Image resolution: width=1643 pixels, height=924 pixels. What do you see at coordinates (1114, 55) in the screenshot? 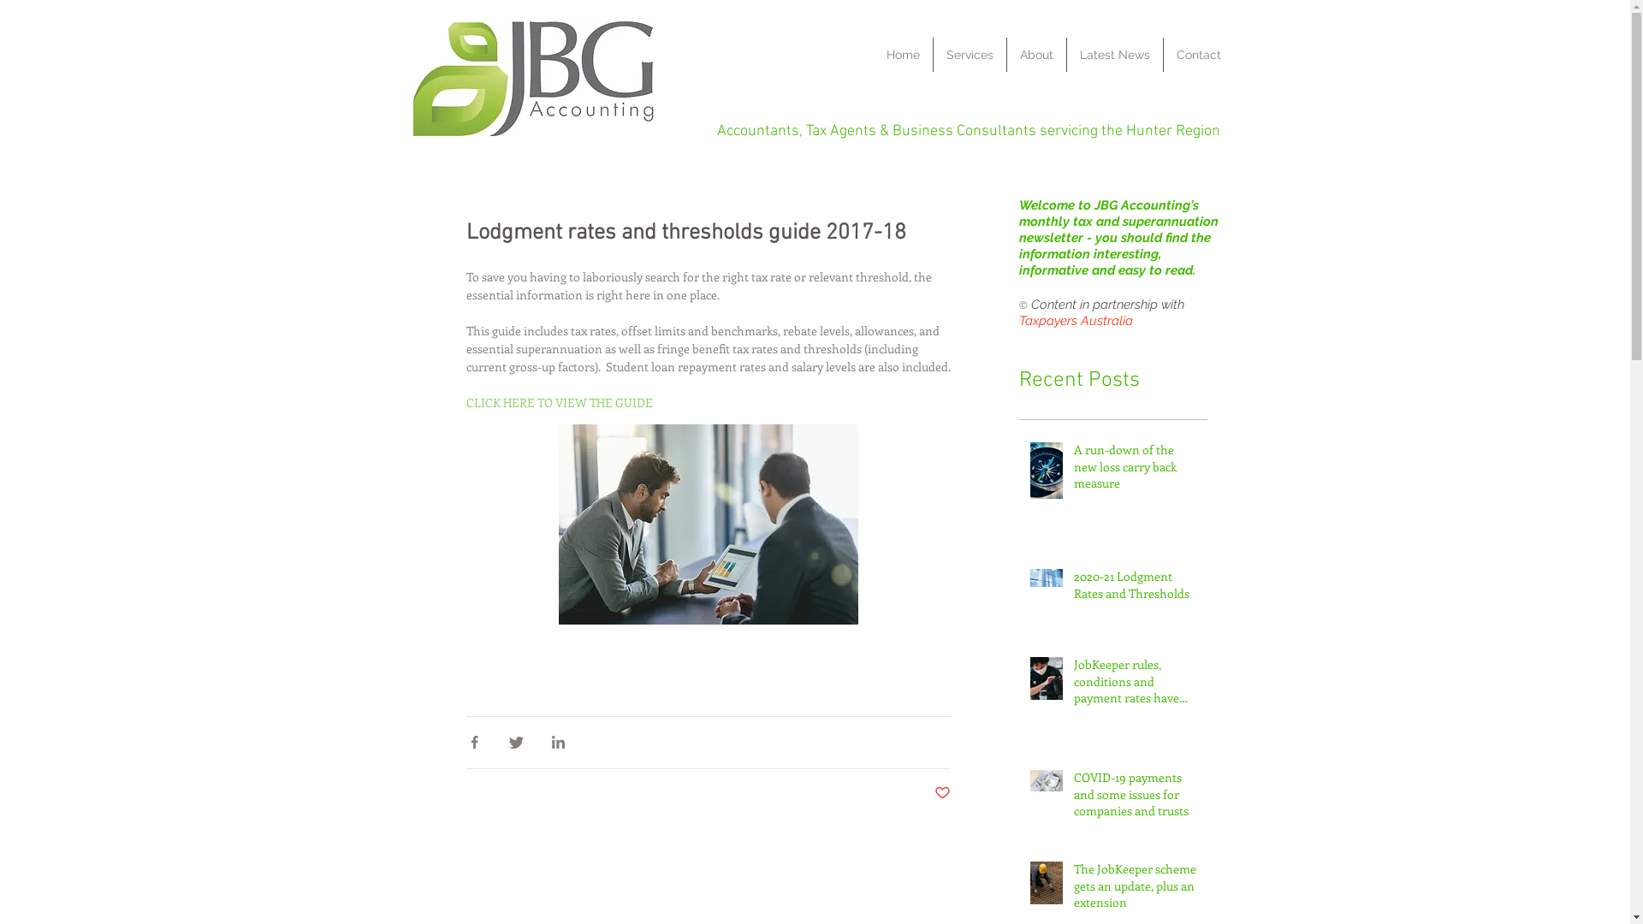
I see `Latest News` at bounding box center [1114, 55].